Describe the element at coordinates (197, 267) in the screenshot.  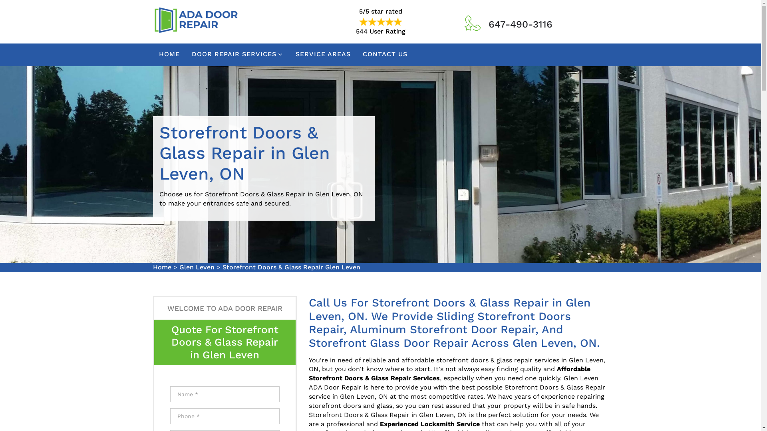
I see `Glen Leven` at that location.